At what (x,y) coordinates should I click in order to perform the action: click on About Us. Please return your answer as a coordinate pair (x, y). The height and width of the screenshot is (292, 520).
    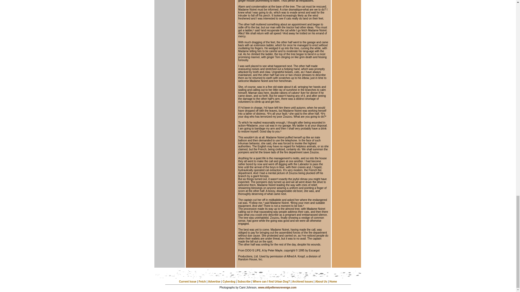
    Looking at the image, I should click on (321, 281).